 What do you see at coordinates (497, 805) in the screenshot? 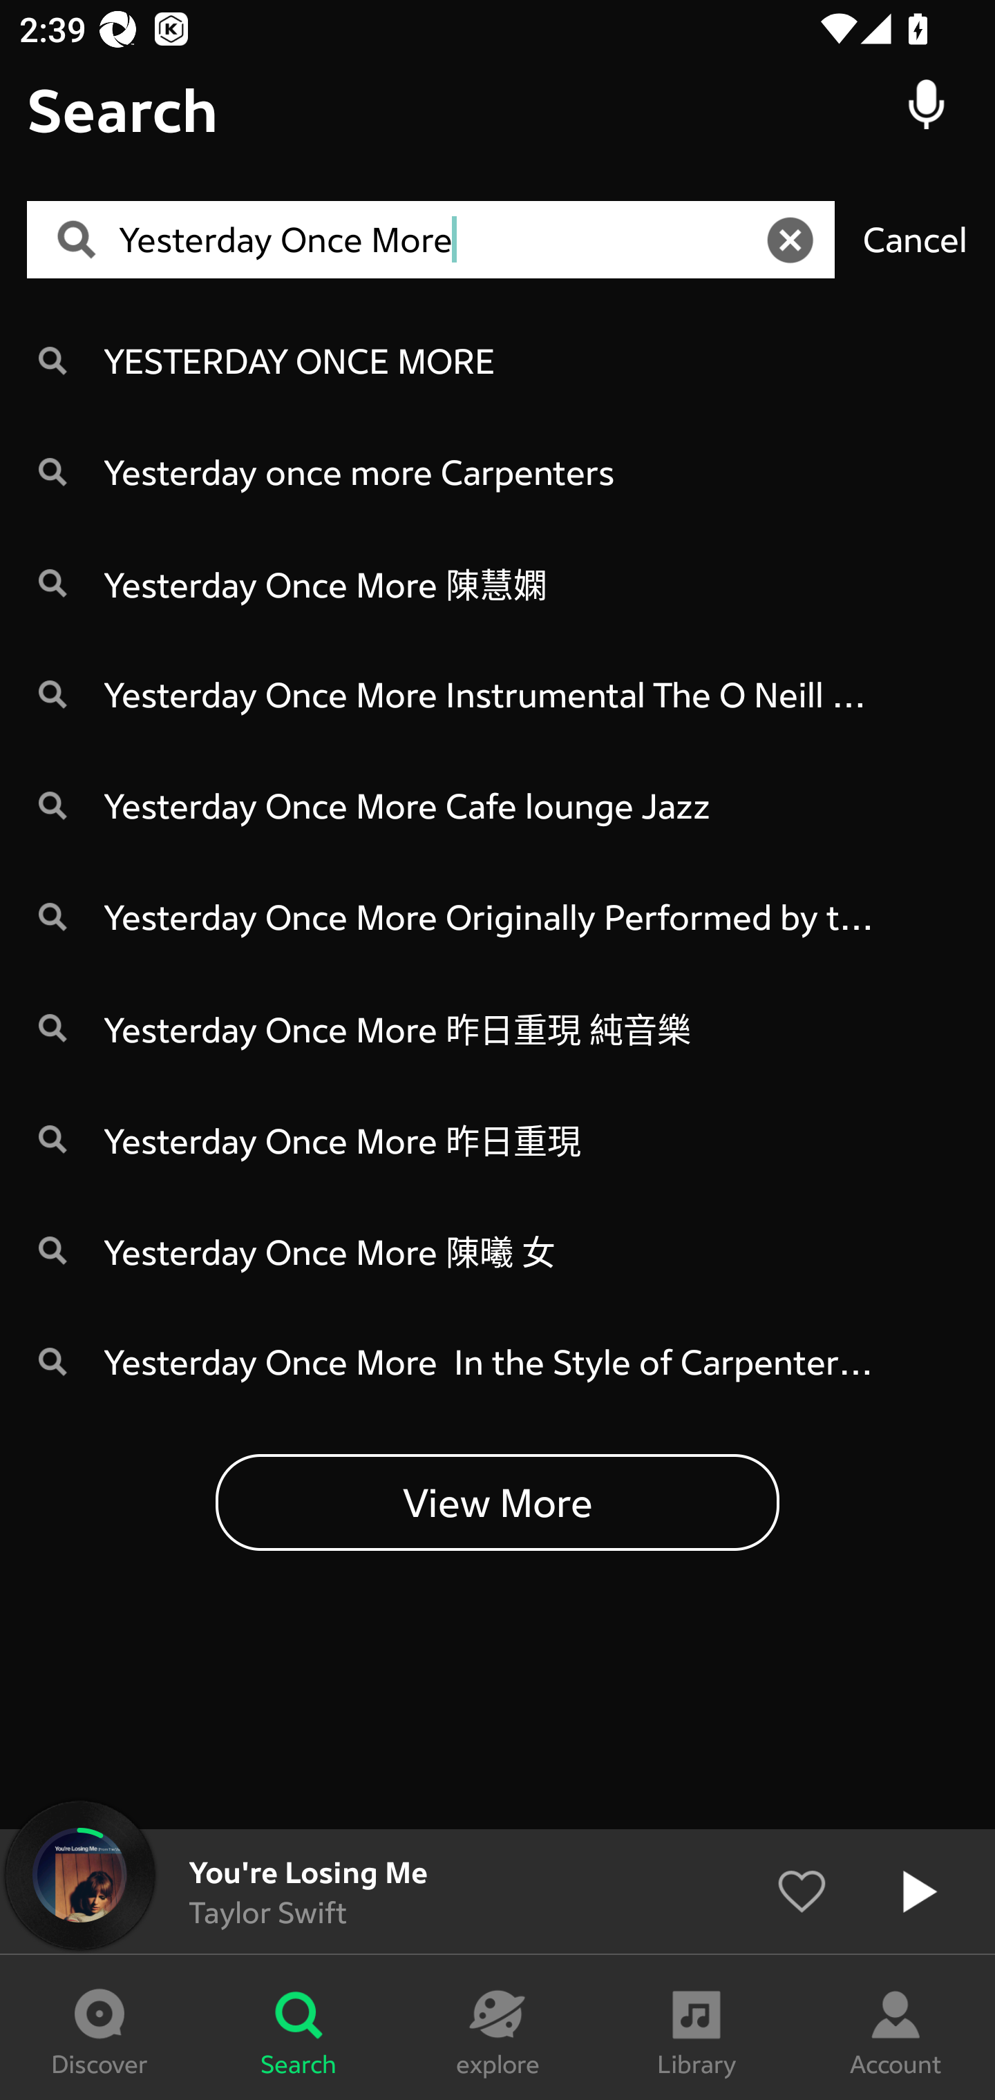
I see `Yesterday Once More Cafe lounge Jazz` at bounding box center [497, 805].